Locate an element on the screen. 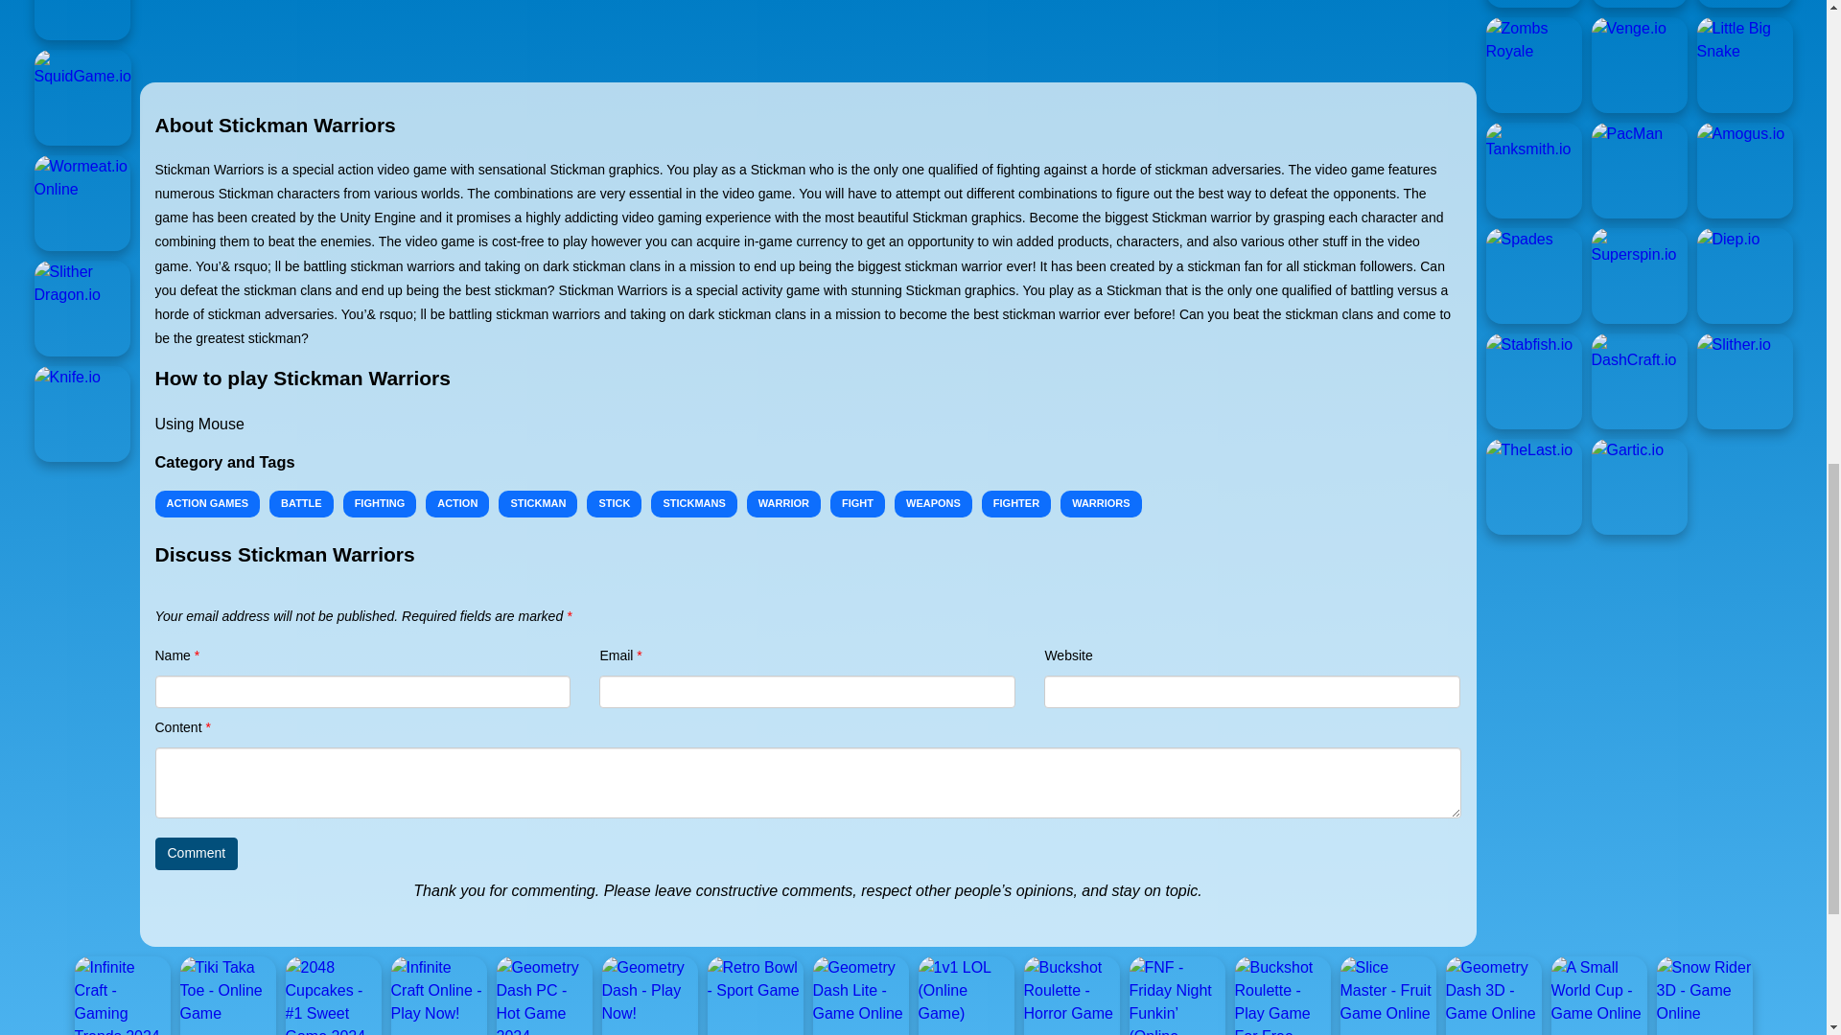 This screenshot has width=1841, height=1035. STICKMAN is located at coordinates (538, 504).